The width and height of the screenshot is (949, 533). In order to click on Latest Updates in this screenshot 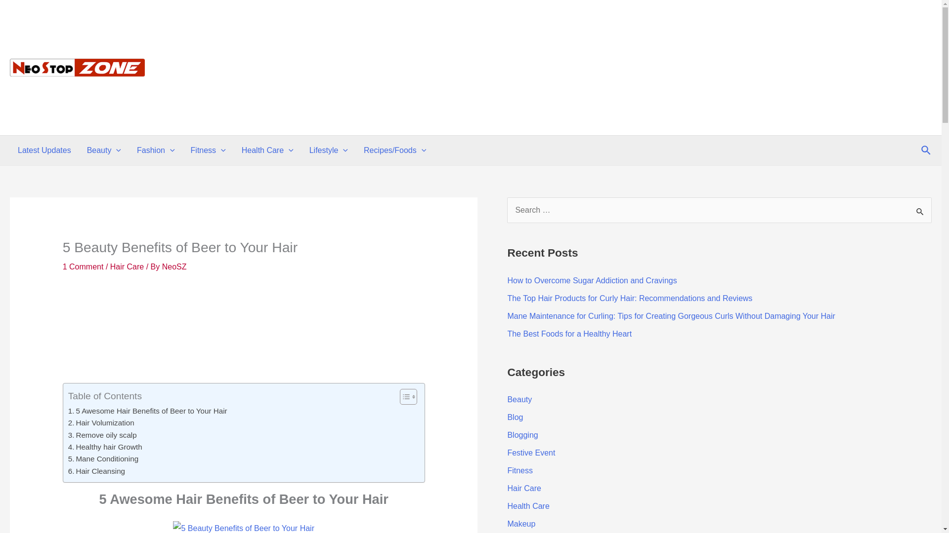, I will do `click(44, 150)`.